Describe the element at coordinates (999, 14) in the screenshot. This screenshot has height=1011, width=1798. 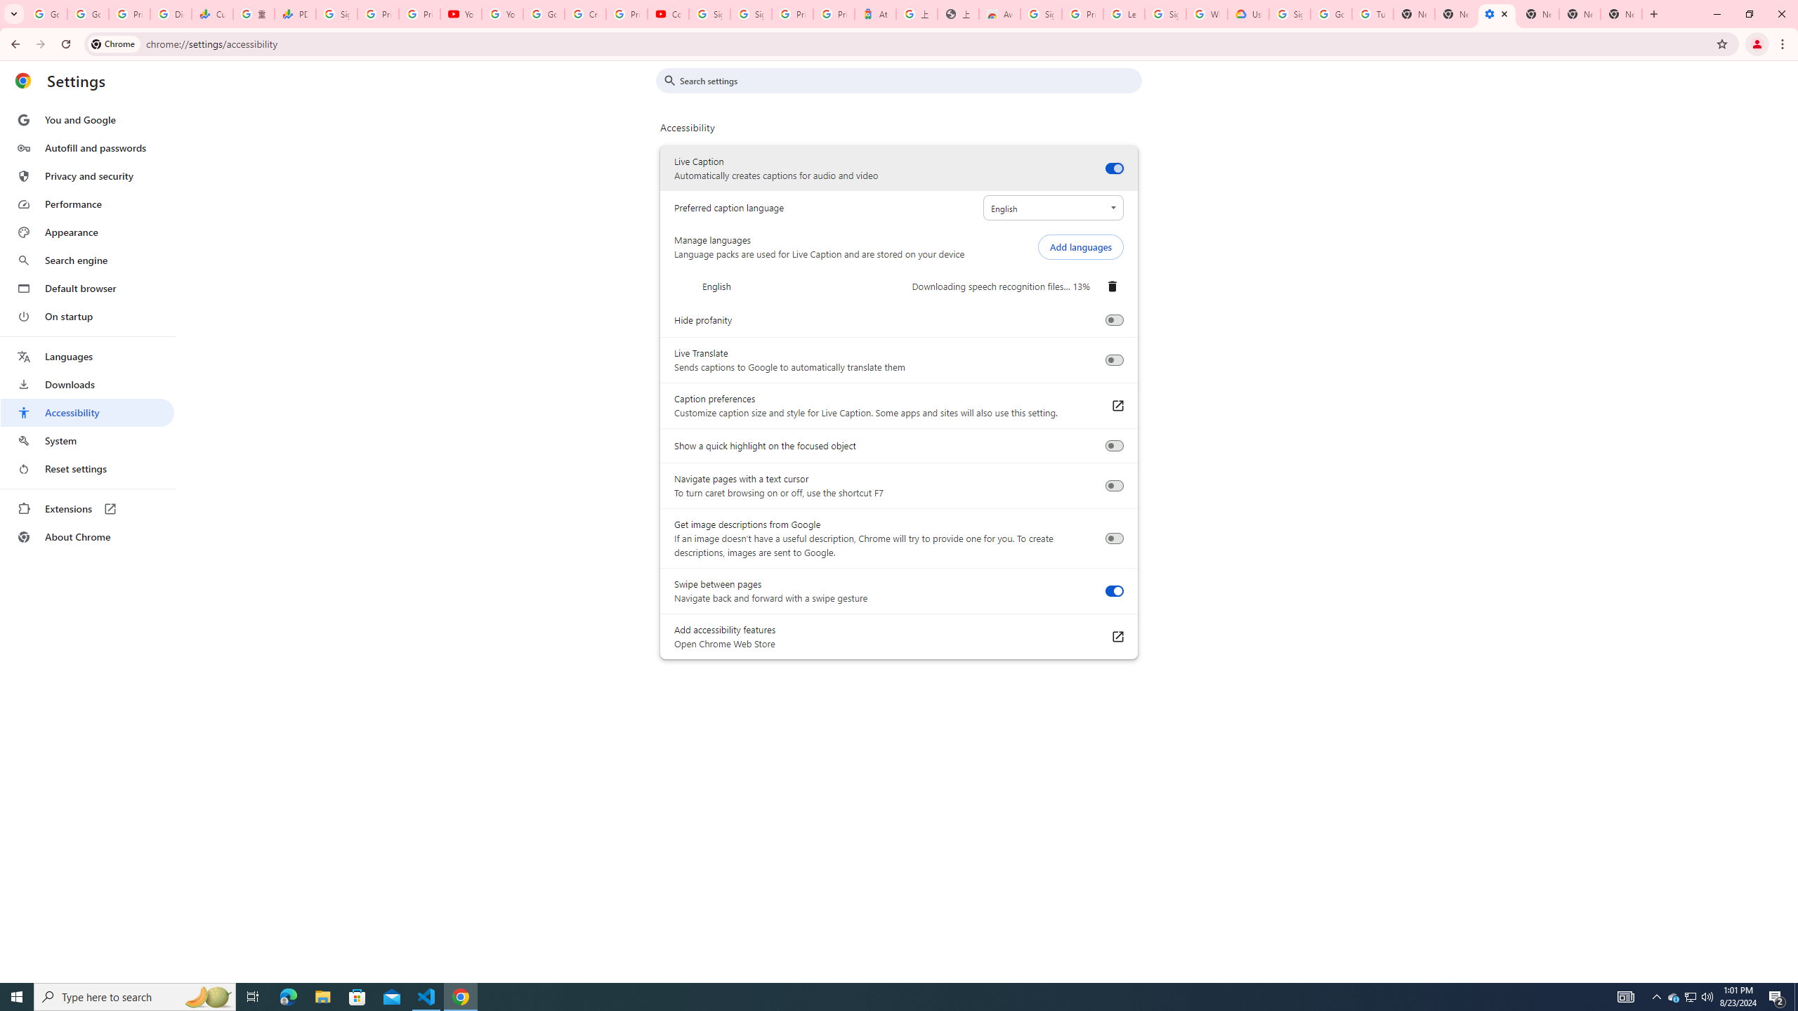
I see `Awesome Screen Recorder & Screenshot - Chrome Web Store` at that location.